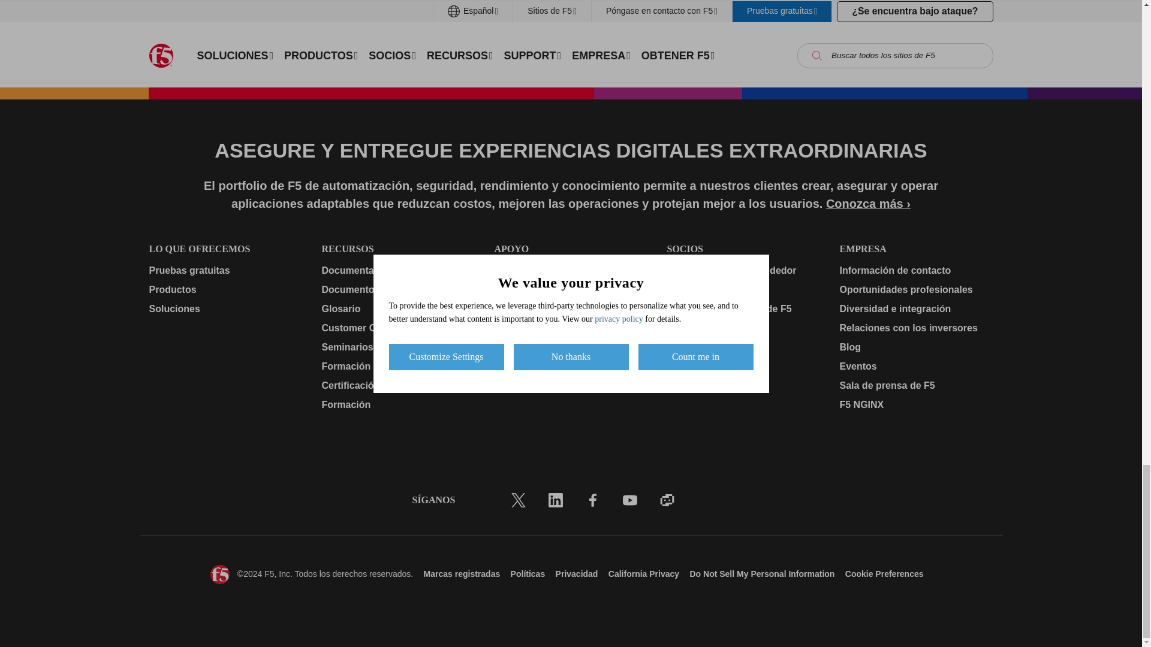  What do you see at coordinates (397, 328) in the screenshot?
I see `Customer Case Studies` at bounding box center [397, 328].